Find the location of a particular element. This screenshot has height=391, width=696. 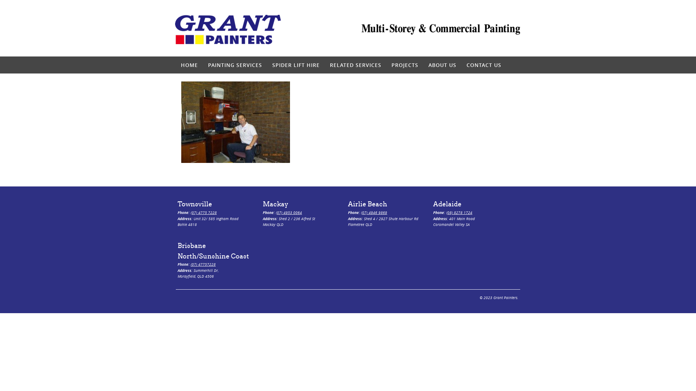

ABOUT US is located at coordinates (442, 65).